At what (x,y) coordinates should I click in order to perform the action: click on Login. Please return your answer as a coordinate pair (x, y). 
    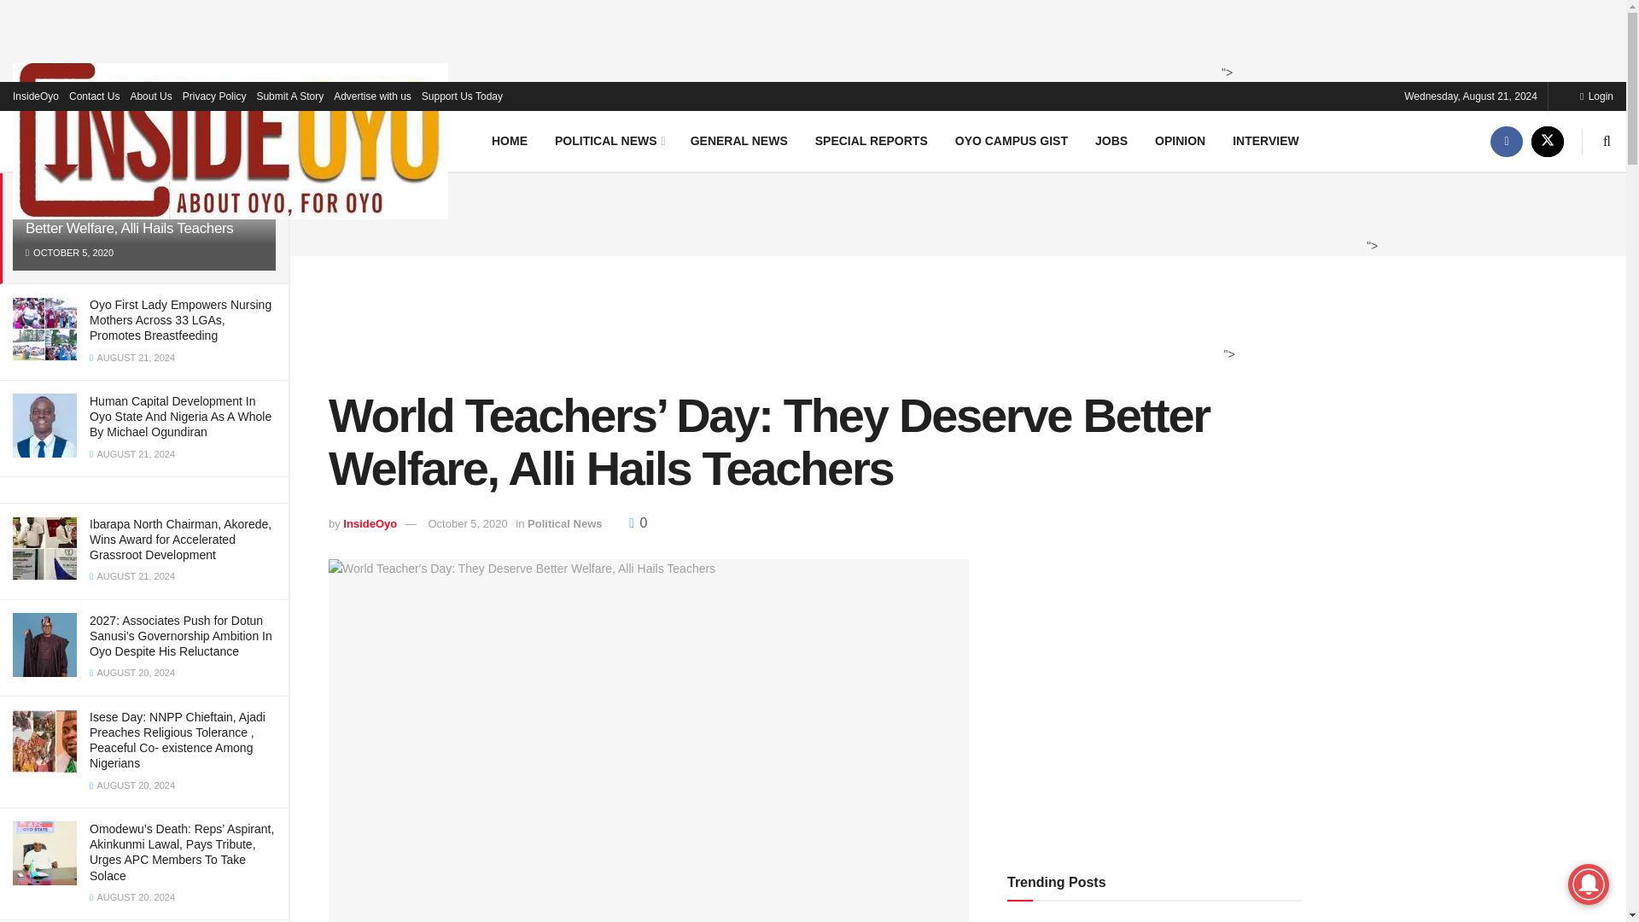
    Looking at the image, I should click on (1596, 96).